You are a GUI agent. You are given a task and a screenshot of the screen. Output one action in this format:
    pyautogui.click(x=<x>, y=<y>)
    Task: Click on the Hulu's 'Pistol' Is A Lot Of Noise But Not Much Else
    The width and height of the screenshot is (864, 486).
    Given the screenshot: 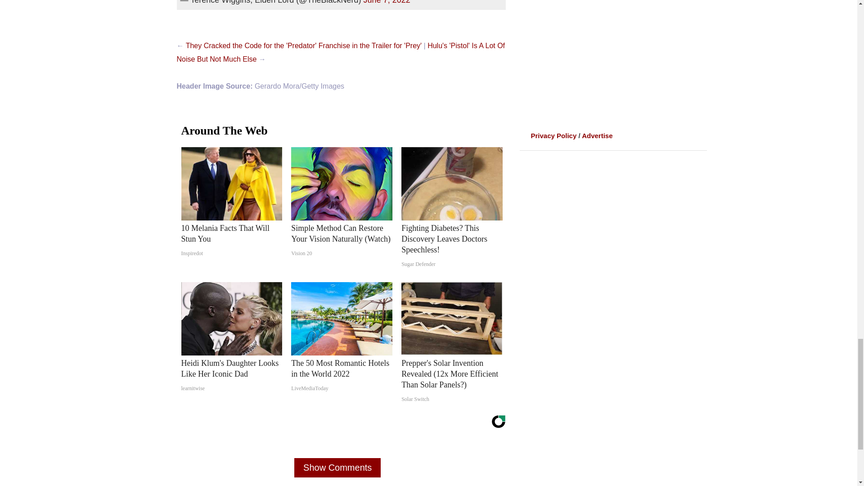 What is the action you would take?
    pyautogui.click(x=340, y=52)
    